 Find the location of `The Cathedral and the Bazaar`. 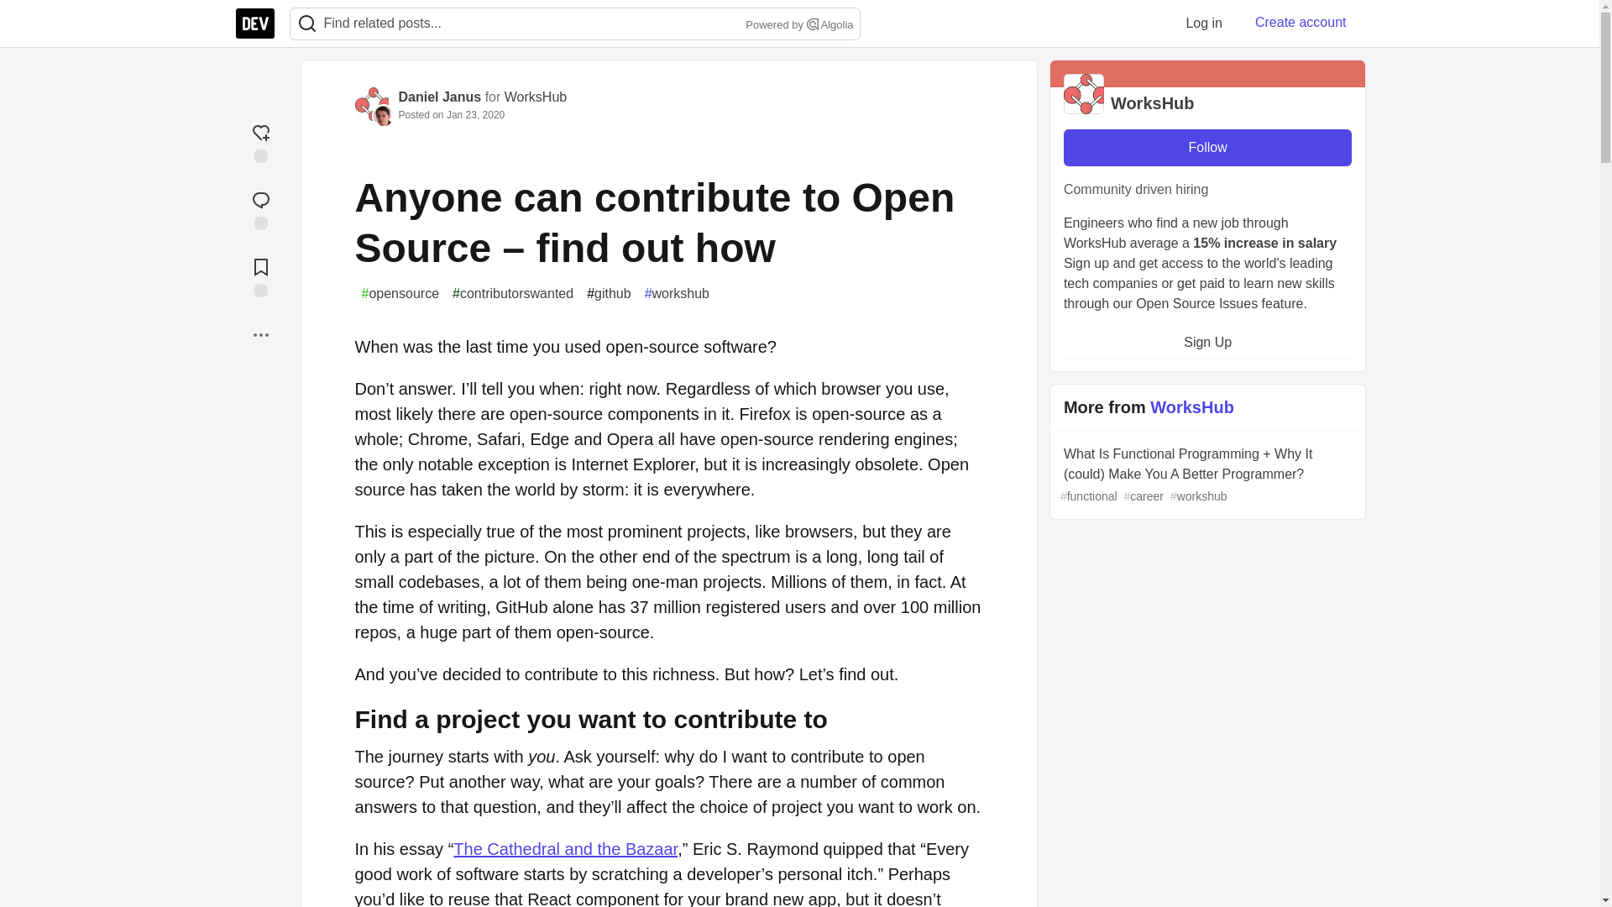

The Cathedral and the Bazaar is located at coordinates (564, 848).